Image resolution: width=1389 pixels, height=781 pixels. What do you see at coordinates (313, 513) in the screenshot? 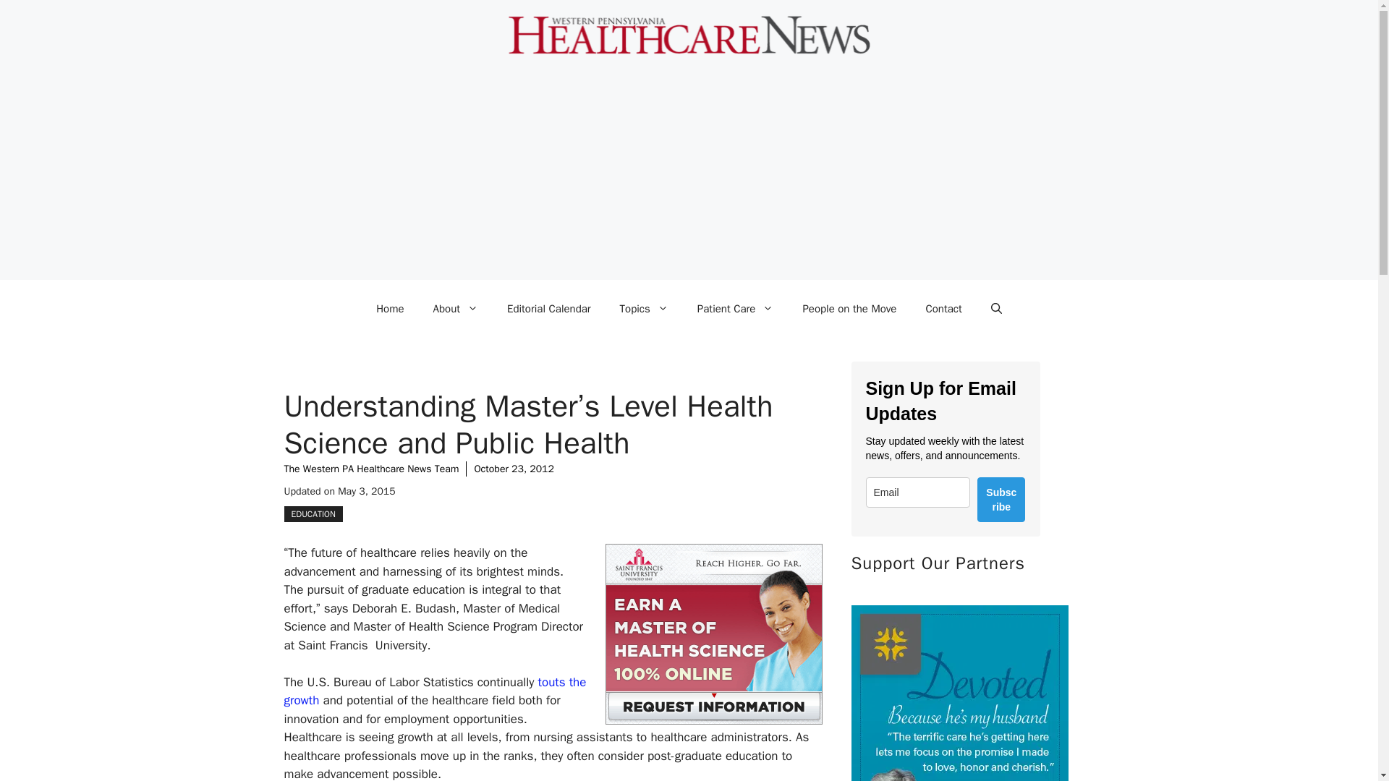
I see `EDUCATION` at bounding box center [313, 513].